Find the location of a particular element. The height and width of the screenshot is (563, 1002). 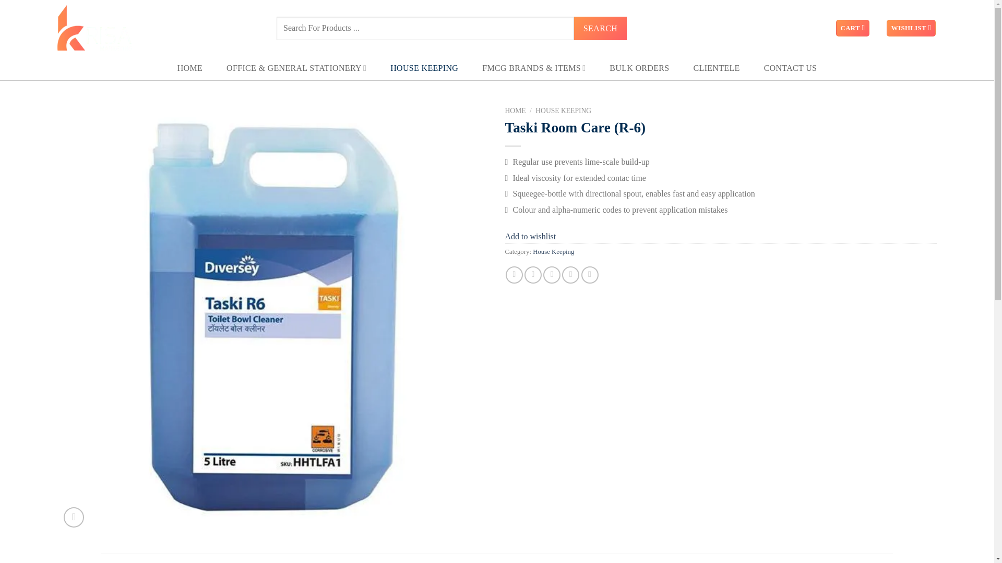

HOME is located at coordinates (189, 68).